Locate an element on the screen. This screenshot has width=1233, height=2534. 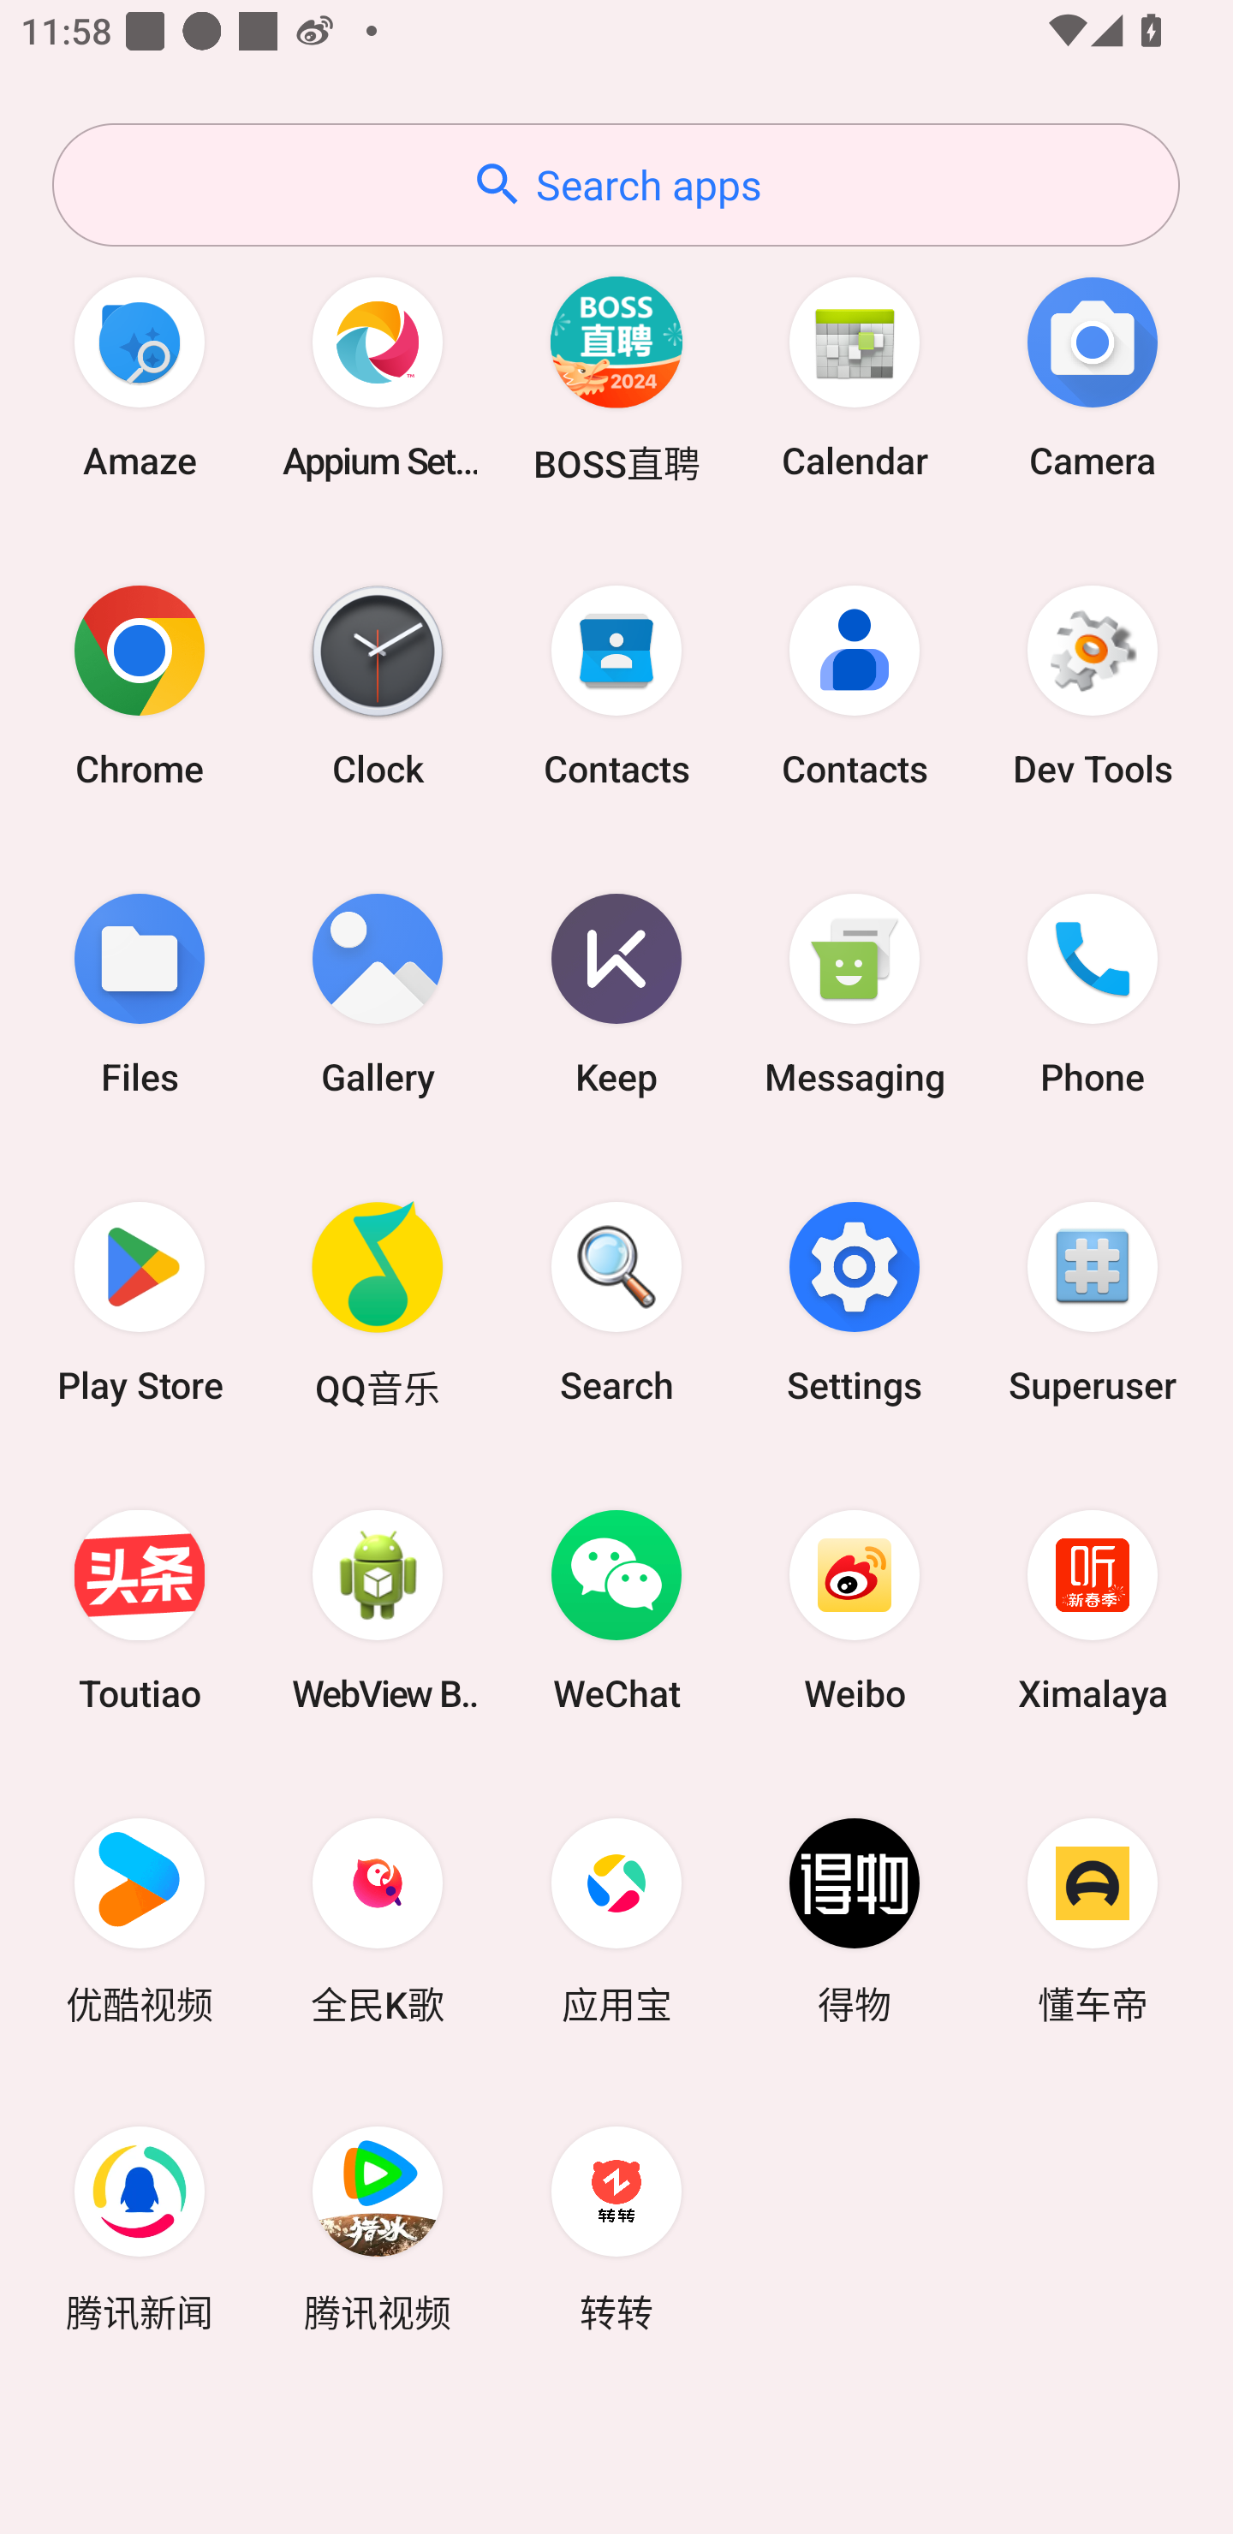
得物 is located at coordinates (855, 1918).